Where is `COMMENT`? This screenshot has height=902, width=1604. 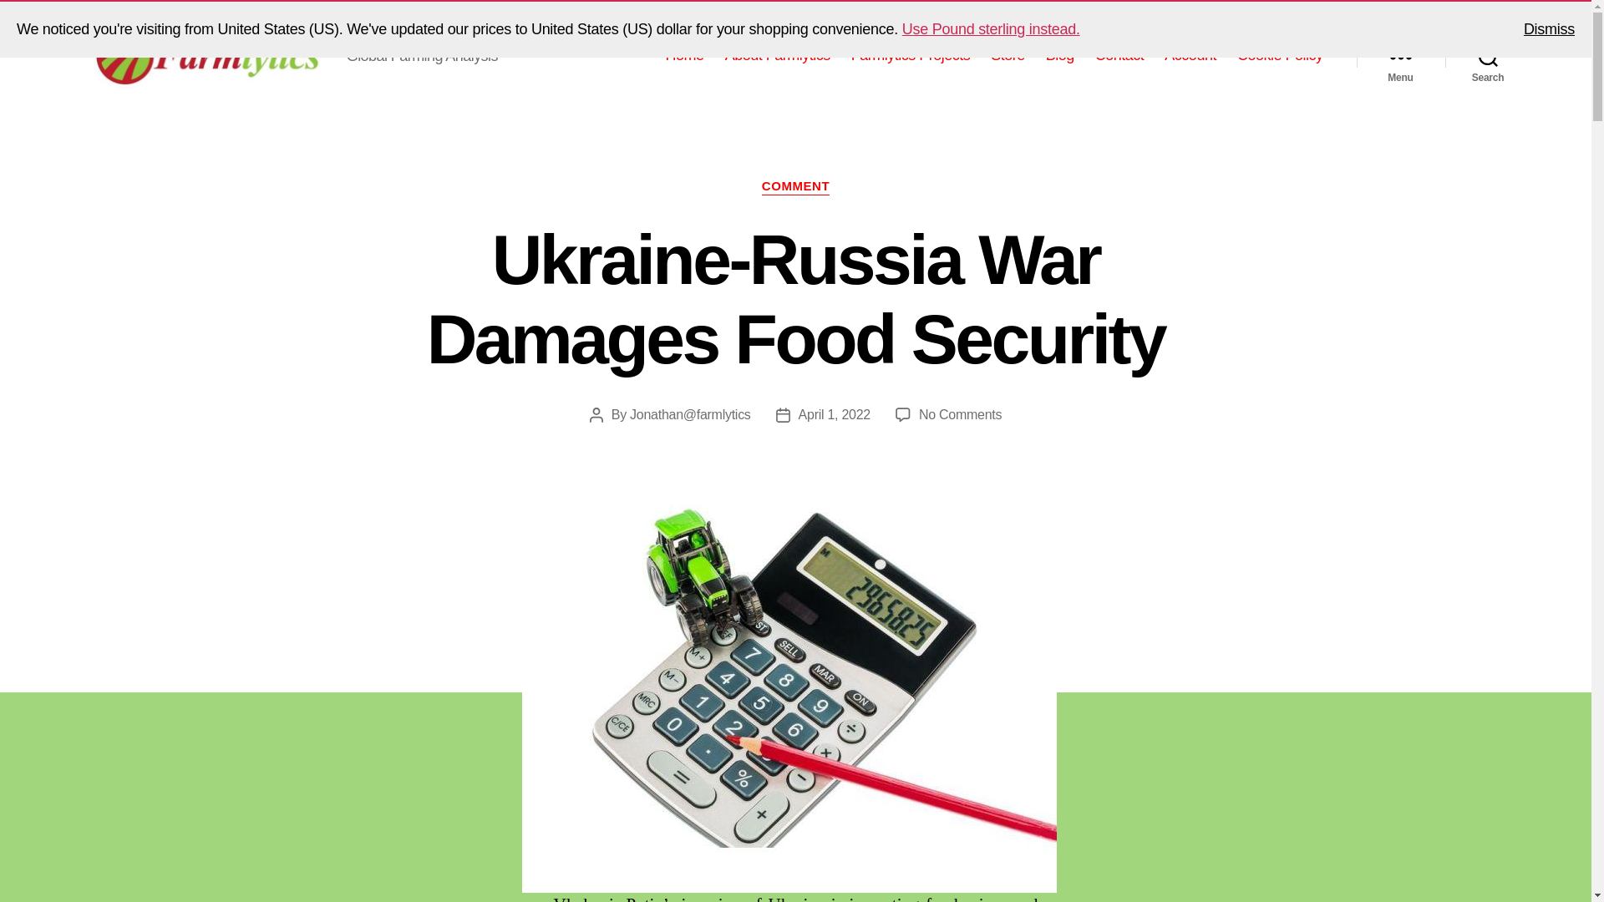
COMMENT is located at coordinates (795, 187).